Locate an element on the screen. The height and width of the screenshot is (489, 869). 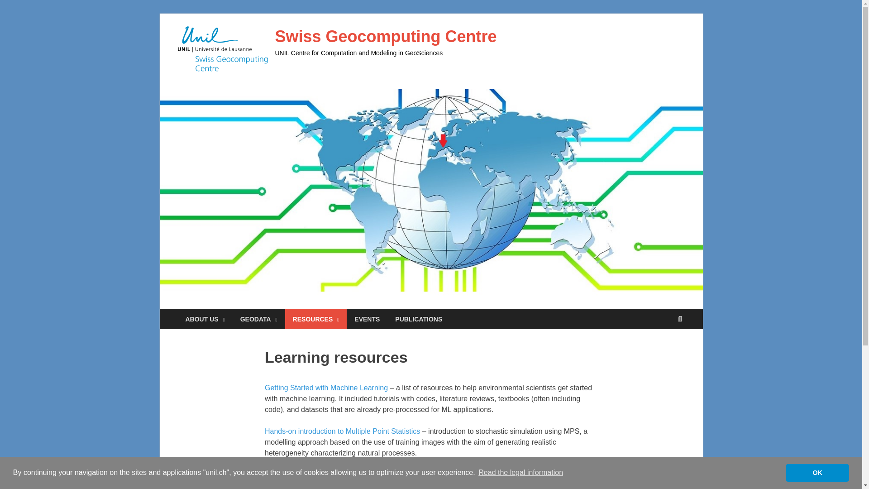
GEODATA is located at coordinates (259, 319).